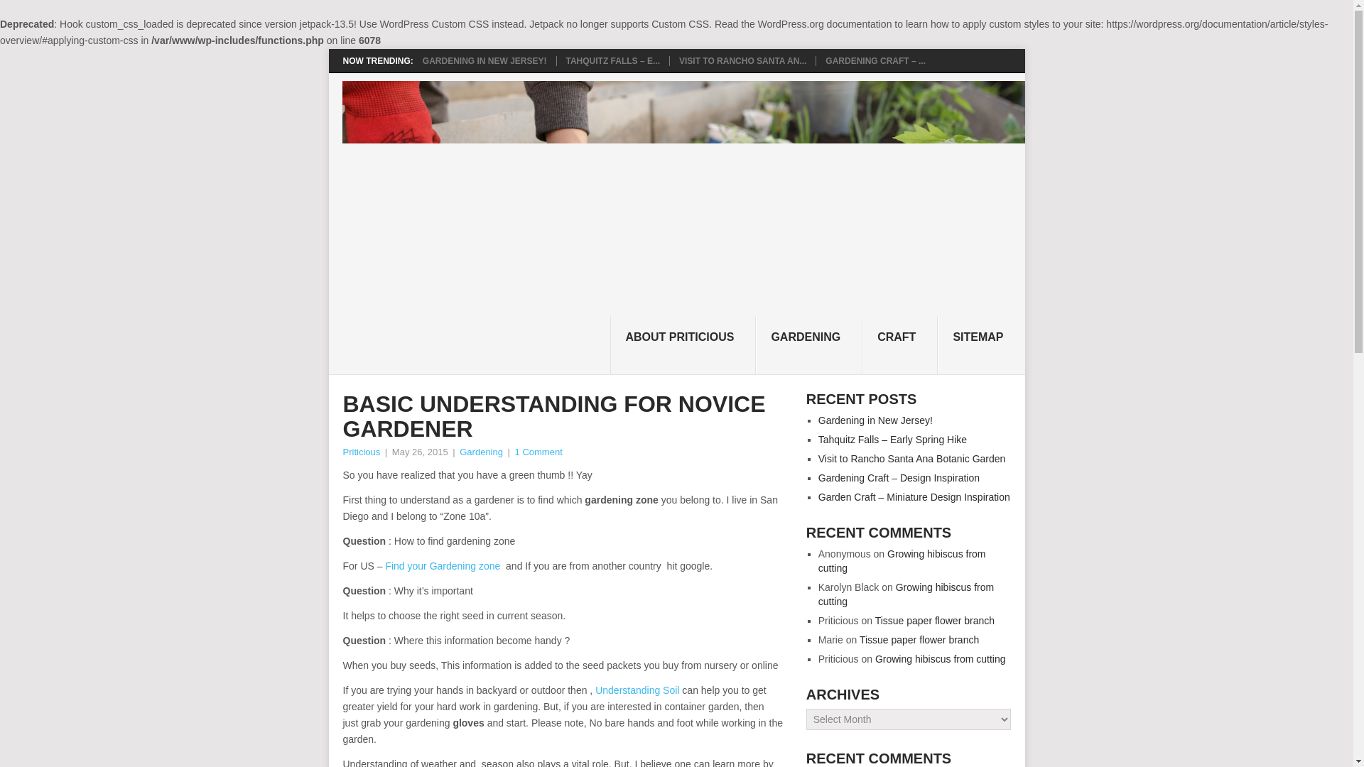 The image size is (1364, 767). I want to click on Posts by Priticious, so click(361, 452).